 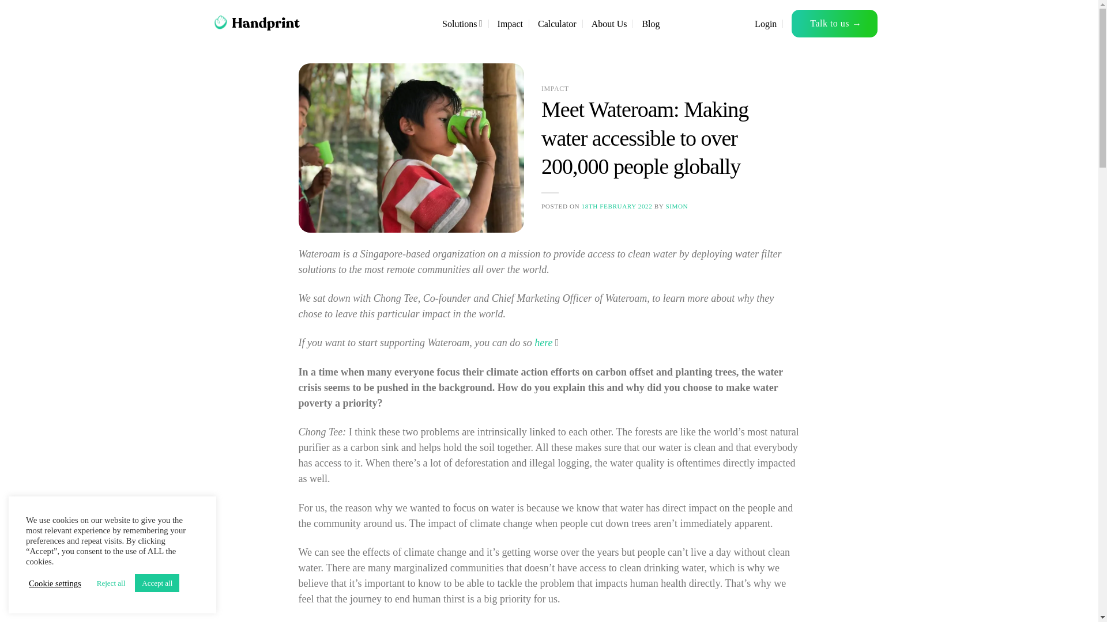 I want to click on SIMON, so click(x=676, y=206).